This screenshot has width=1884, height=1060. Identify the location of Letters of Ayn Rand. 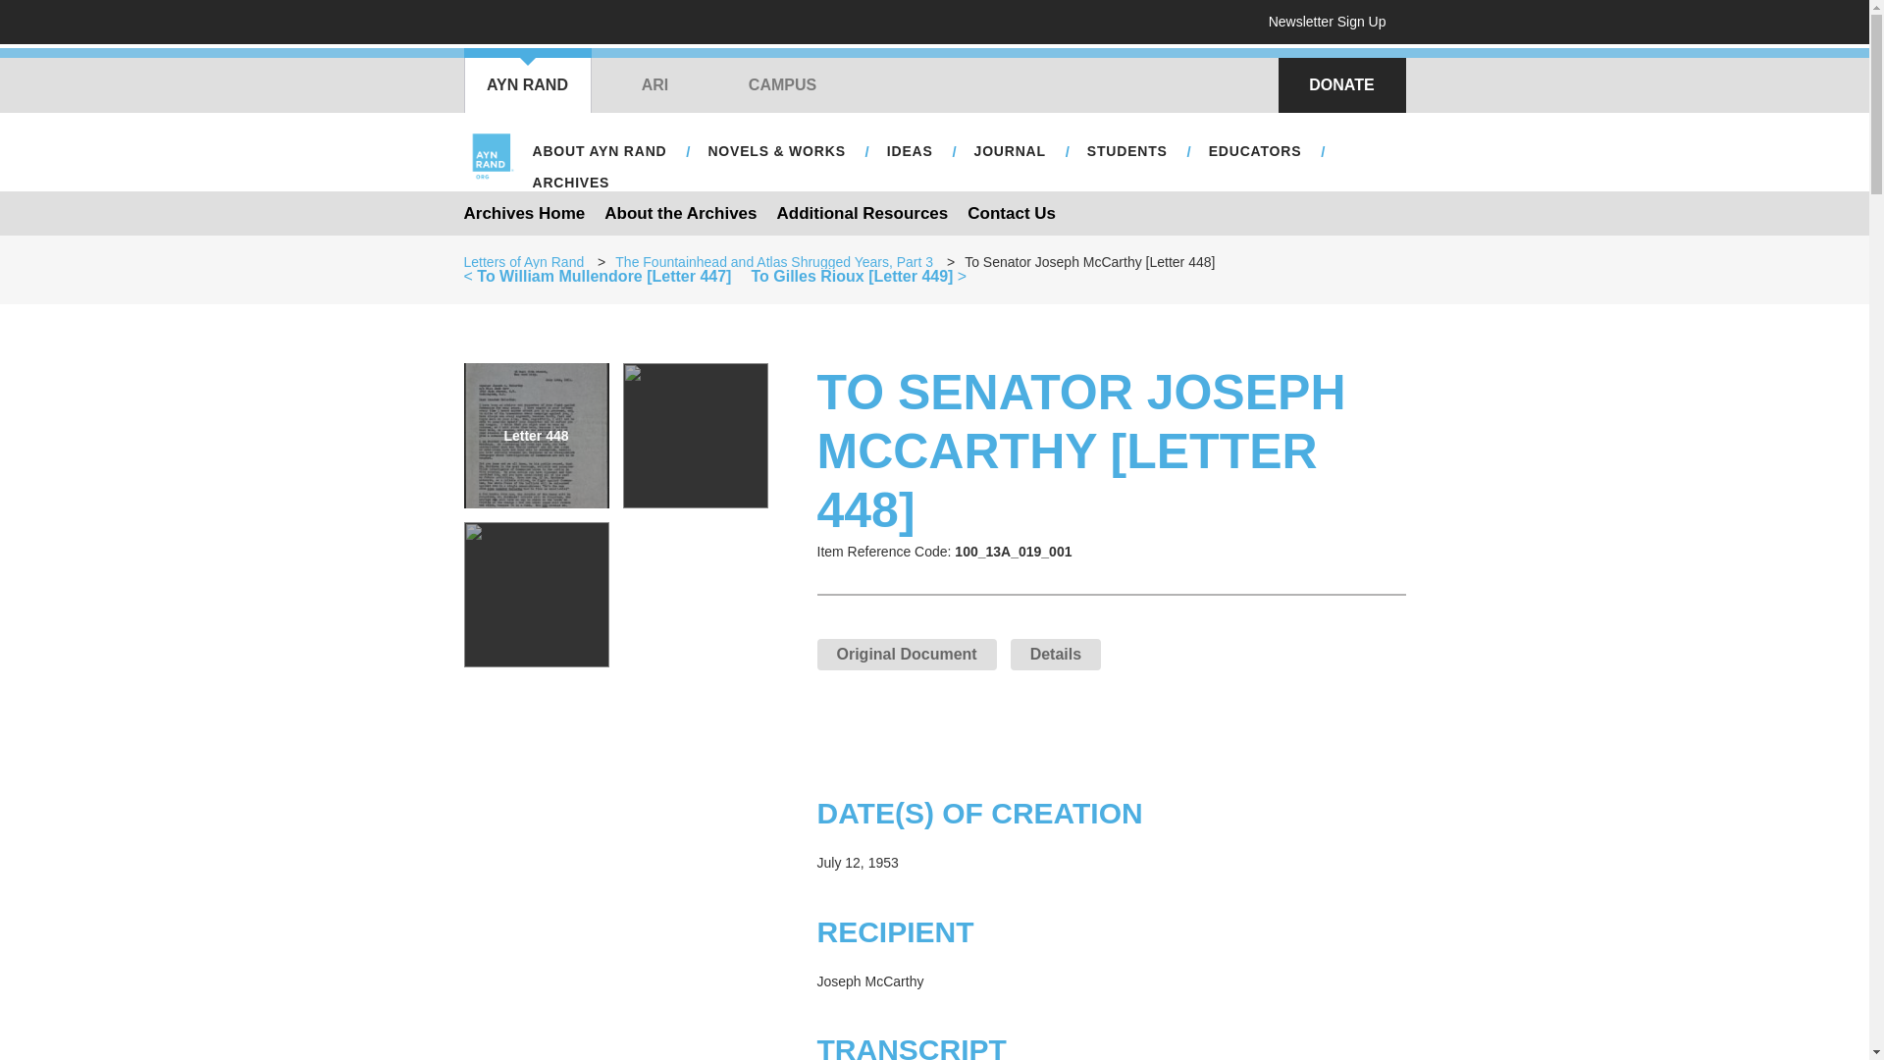
(524, 262).